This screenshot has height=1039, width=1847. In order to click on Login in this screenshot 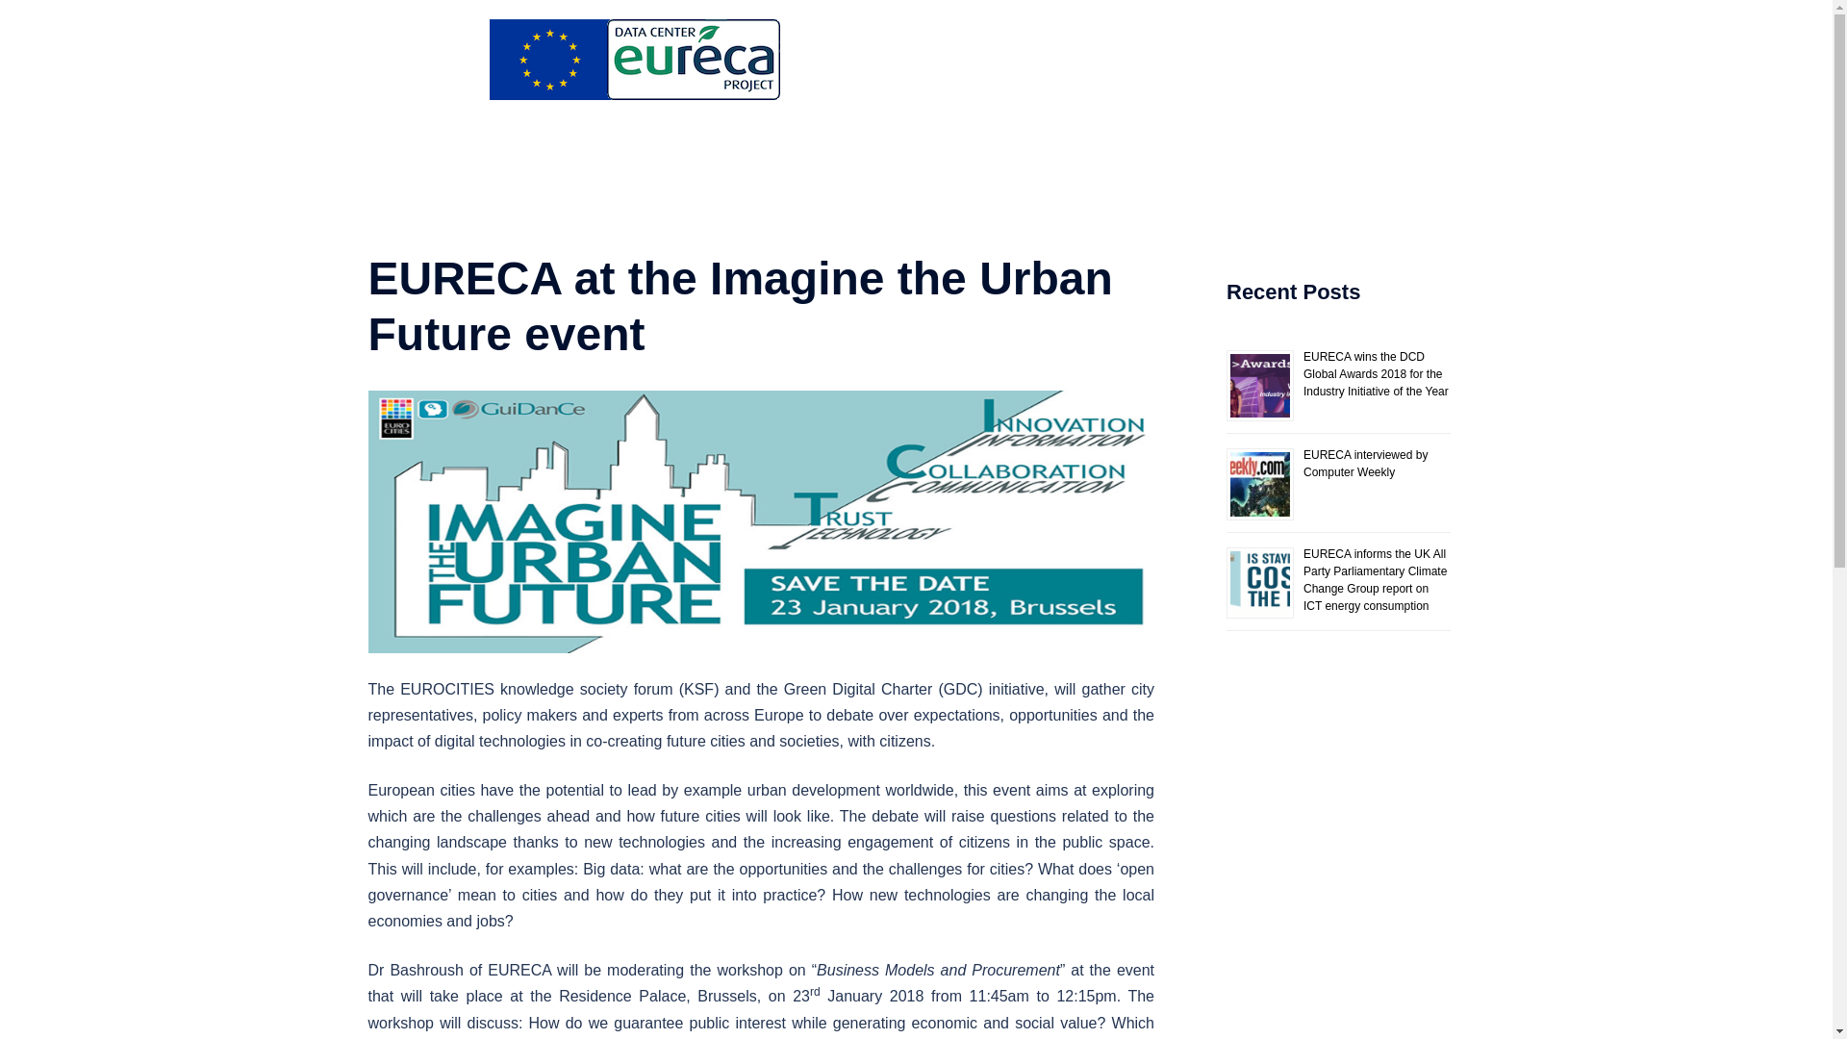, I will do `click(1183, 85)`.